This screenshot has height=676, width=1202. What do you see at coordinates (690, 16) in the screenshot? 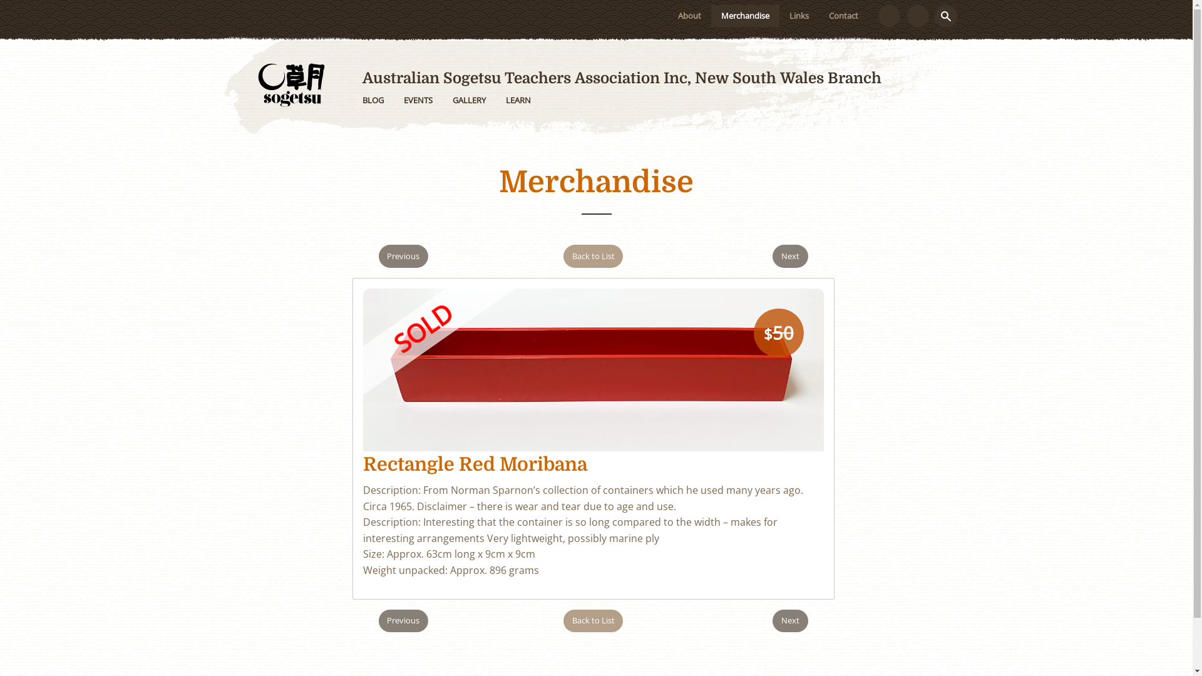
I see `About` at bounding box center [690, 16].